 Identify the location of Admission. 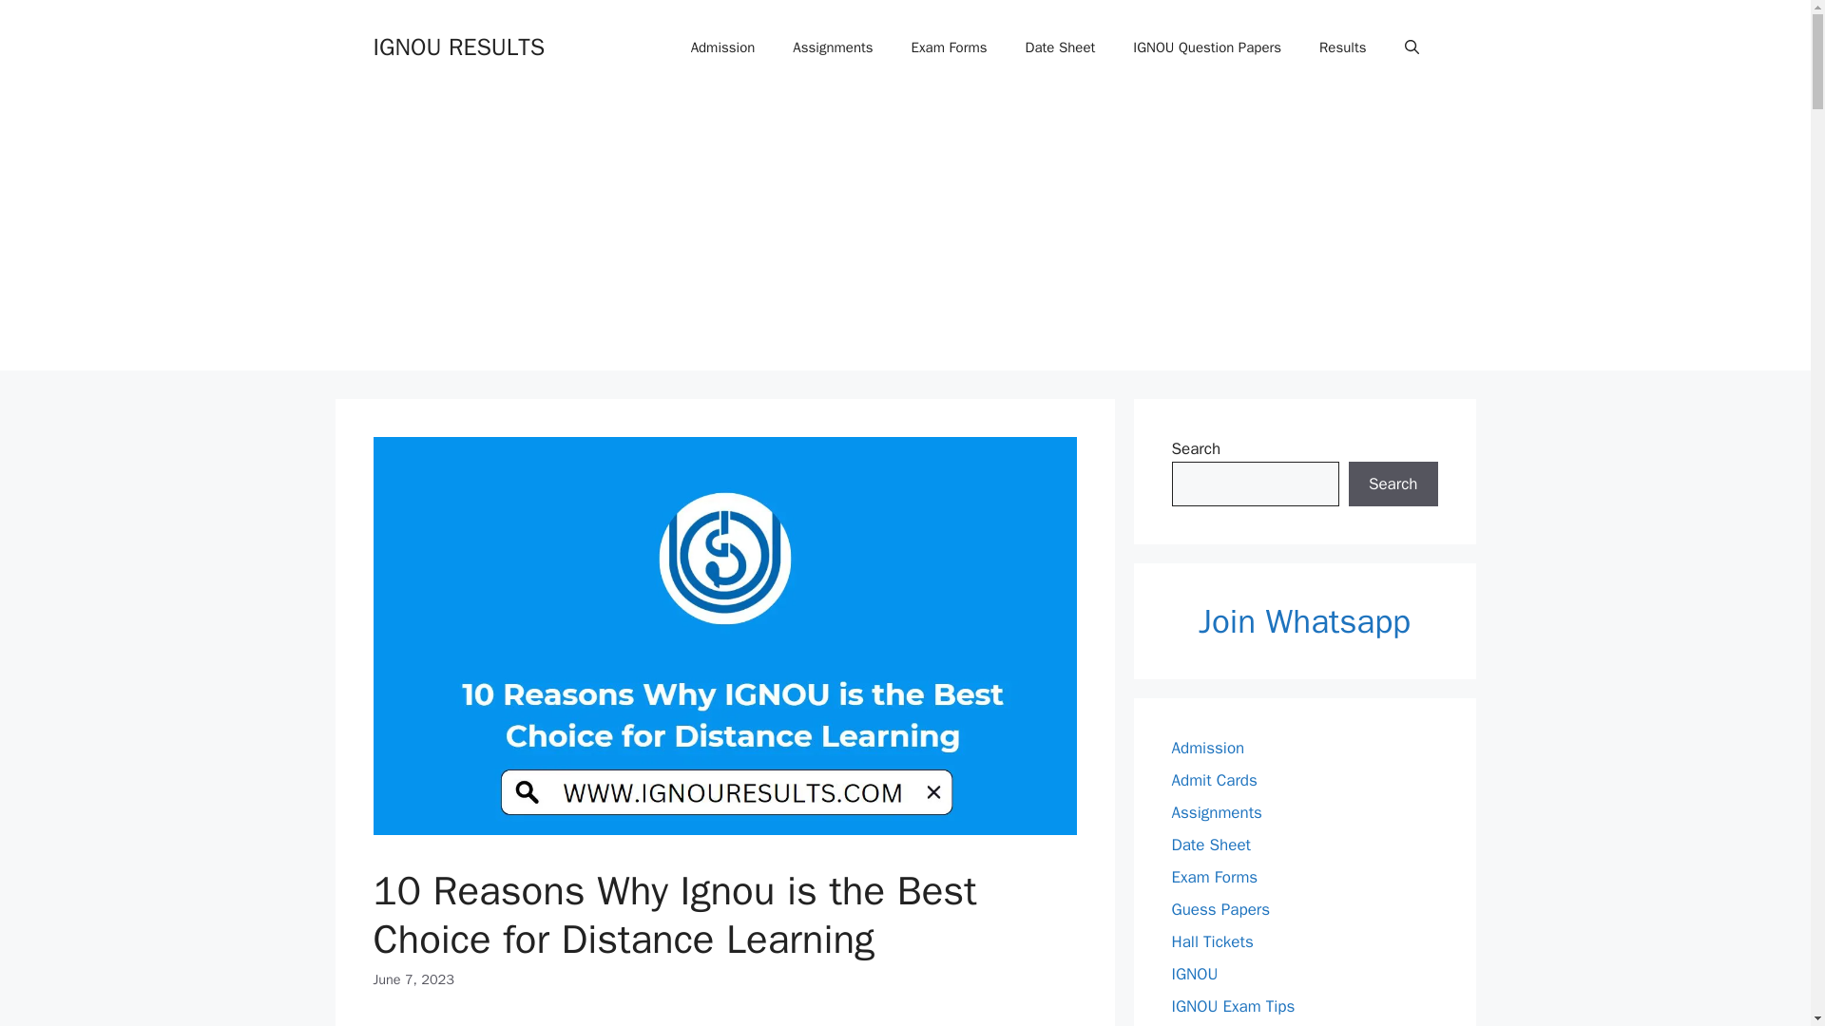
(722, 47).